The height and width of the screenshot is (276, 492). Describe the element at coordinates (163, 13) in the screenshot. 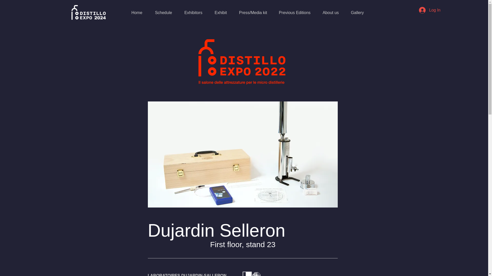

I see `Schedule` at that location.